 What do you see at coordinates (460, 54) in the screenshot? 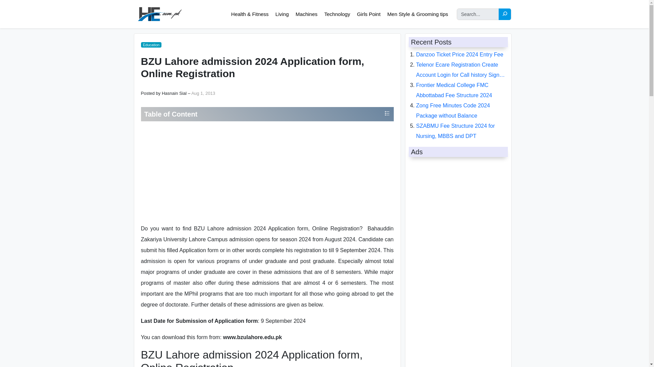
I see `Danzoo Ticket Price 2024 Entry Fee` at bounding box center [460, 54].